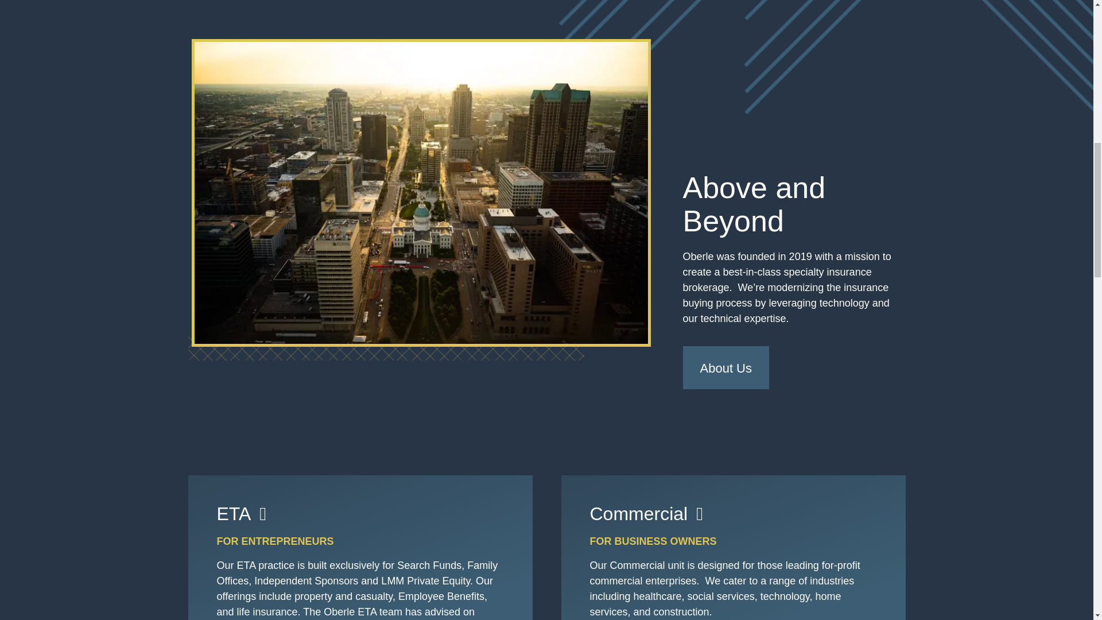  Describe the element at coordinates (726, 367) in the screenshot. I see `About Us` at that location.